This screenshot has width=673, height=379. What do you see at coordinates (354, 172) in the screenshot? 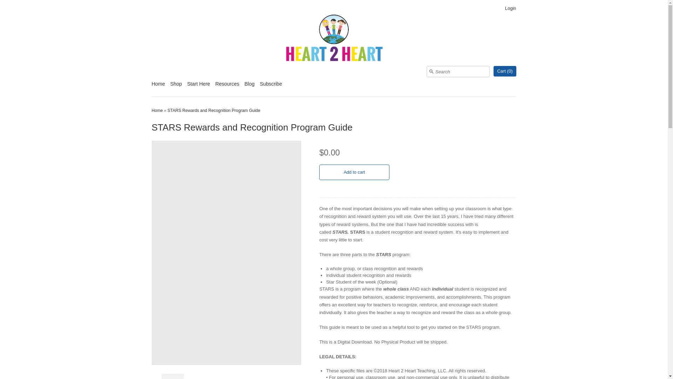
I see `Add to cart` at bounding box center [354, 172].